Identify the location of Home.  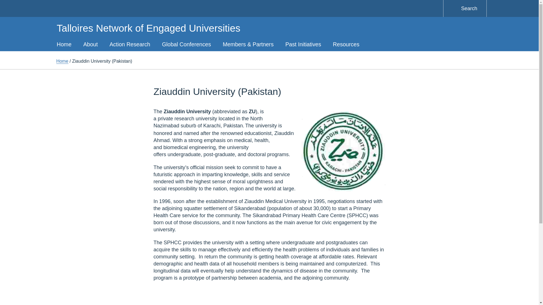
(62, 61).